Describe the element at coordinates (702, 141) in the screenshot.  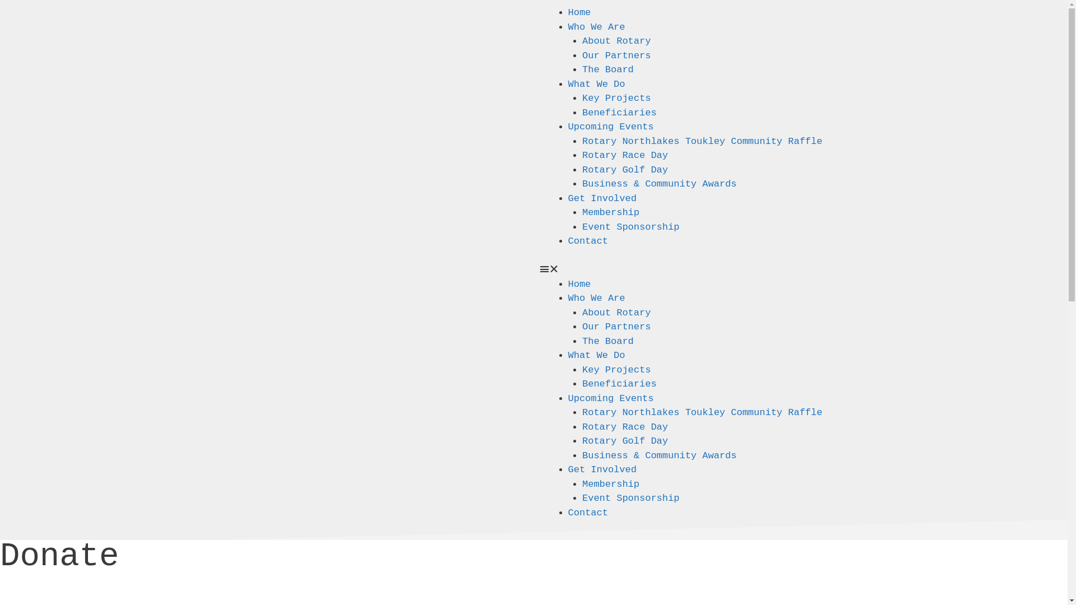
I see `Rotary Northlakes Toukley Community Raffle` at that location.